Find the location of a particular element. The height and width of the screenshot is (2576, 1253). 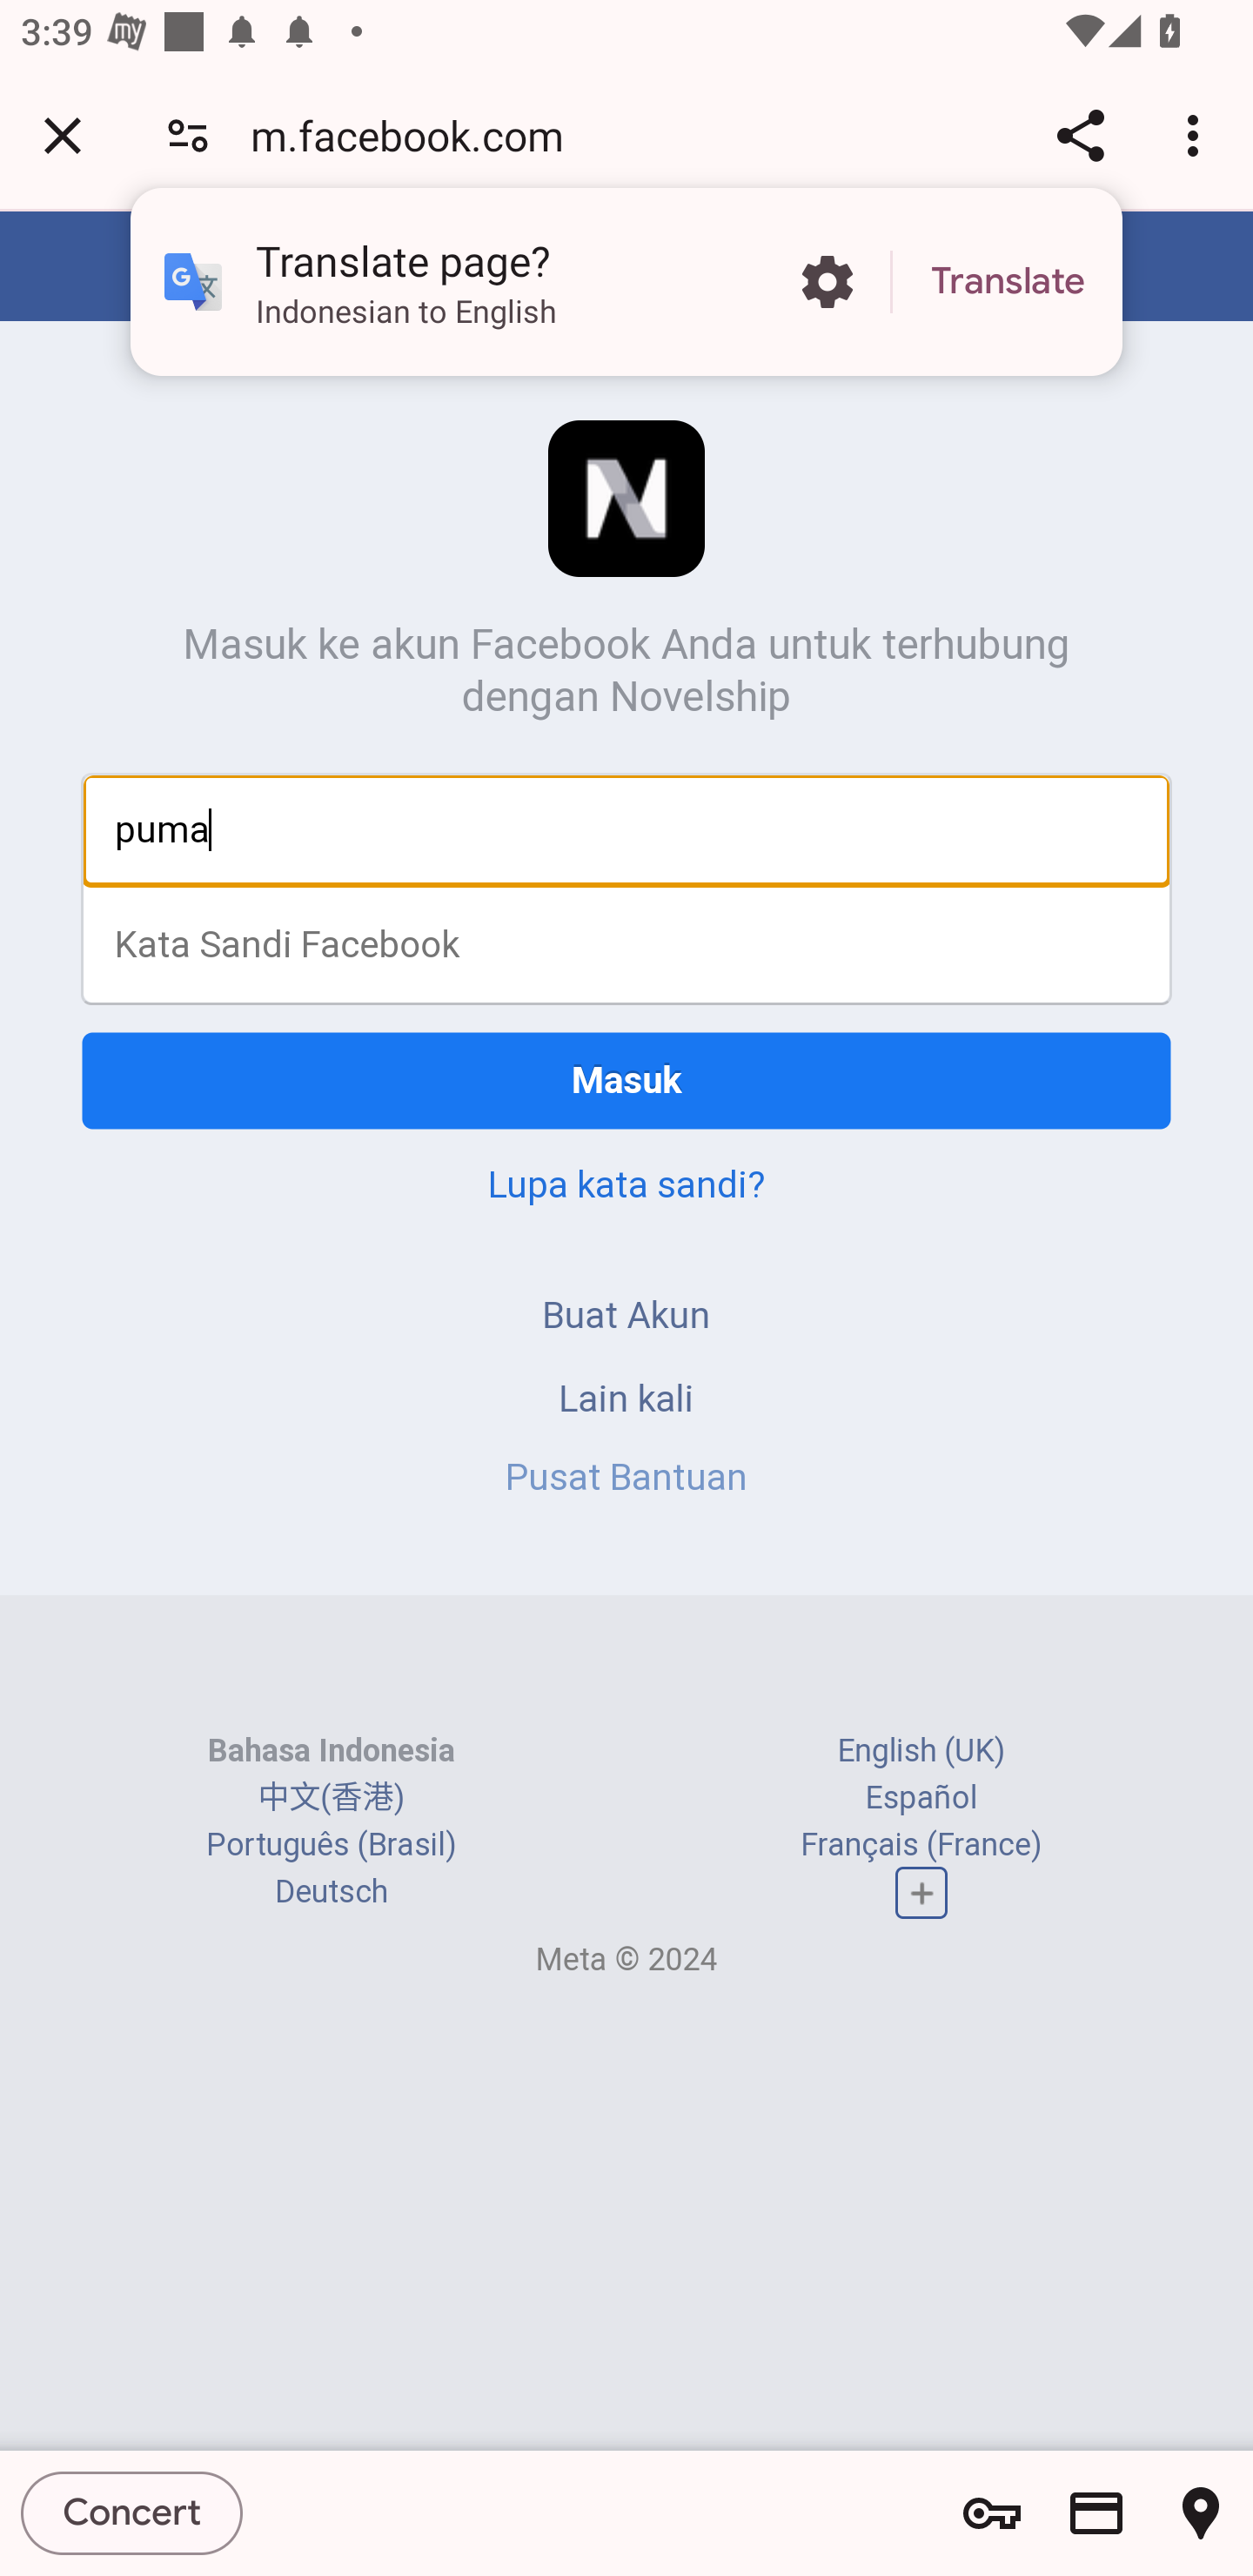

English (UK) is located at coordinates (921, 1750).